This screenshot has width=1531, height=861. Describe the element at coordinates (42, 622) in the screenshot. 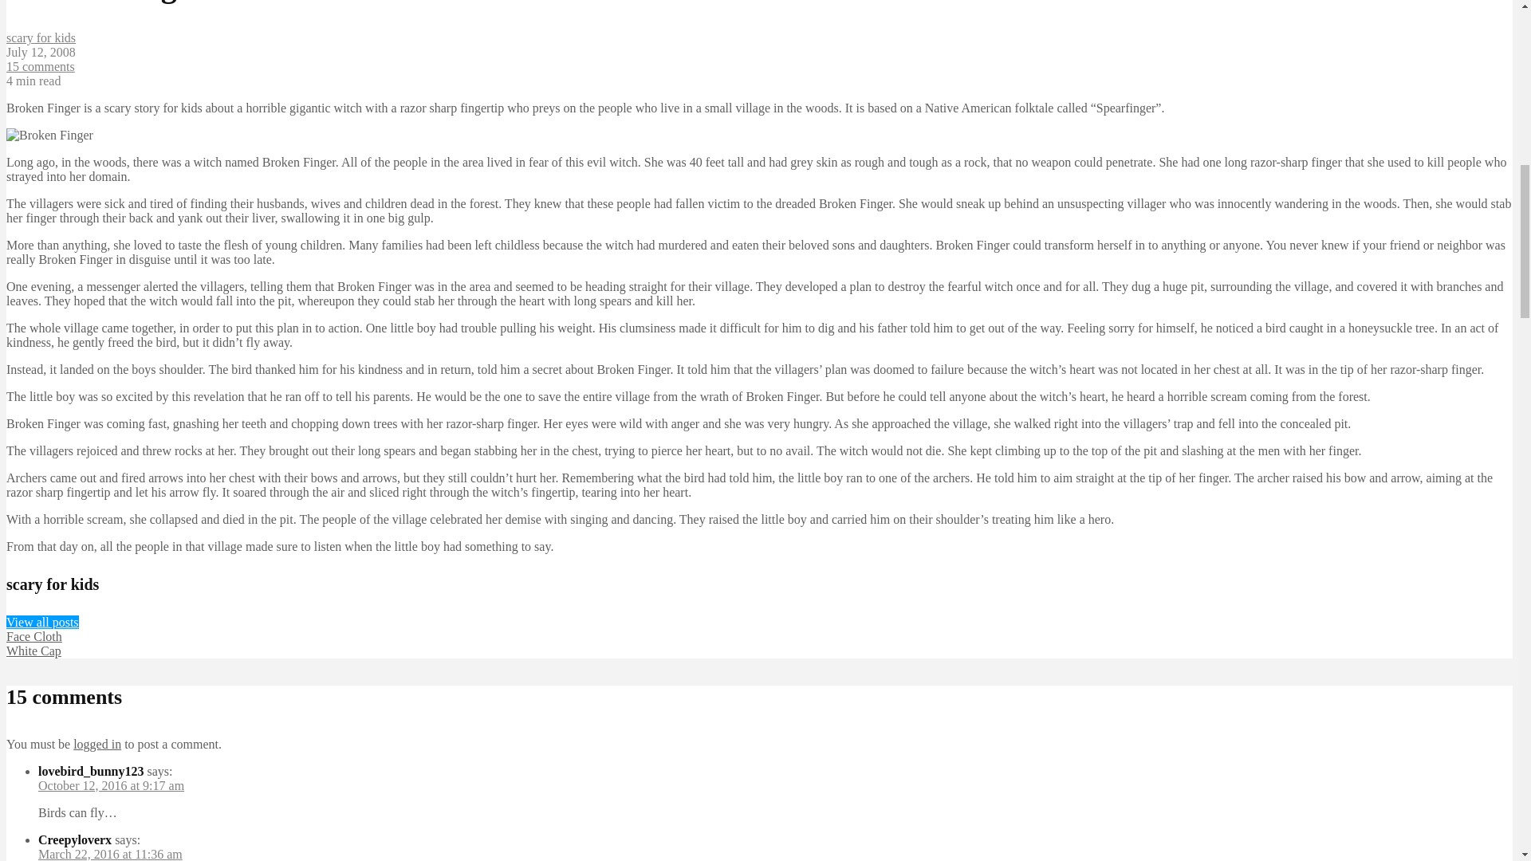

I see `View all posts` at that location.